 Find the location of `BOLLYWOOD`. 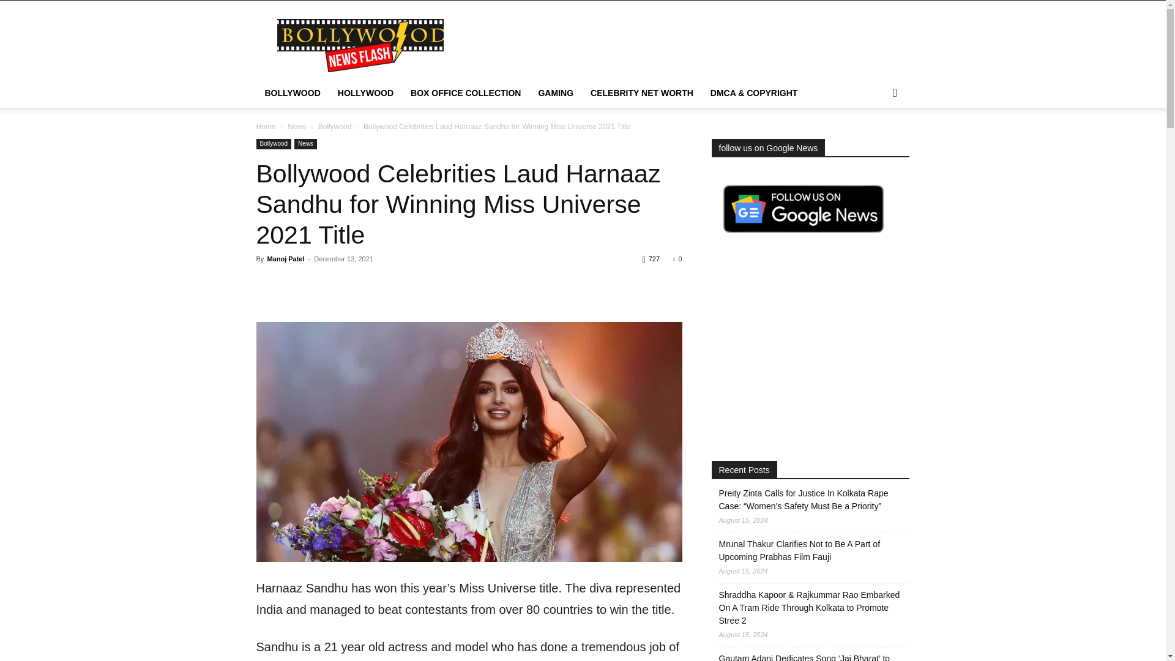

BOLLYWOOD is located at coordinates (293, 93).